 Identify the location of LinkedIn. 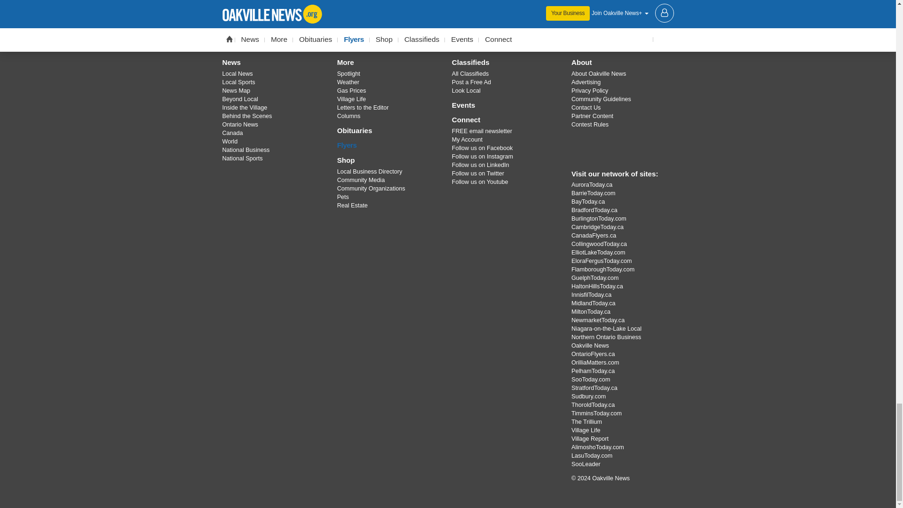
(497, 30).